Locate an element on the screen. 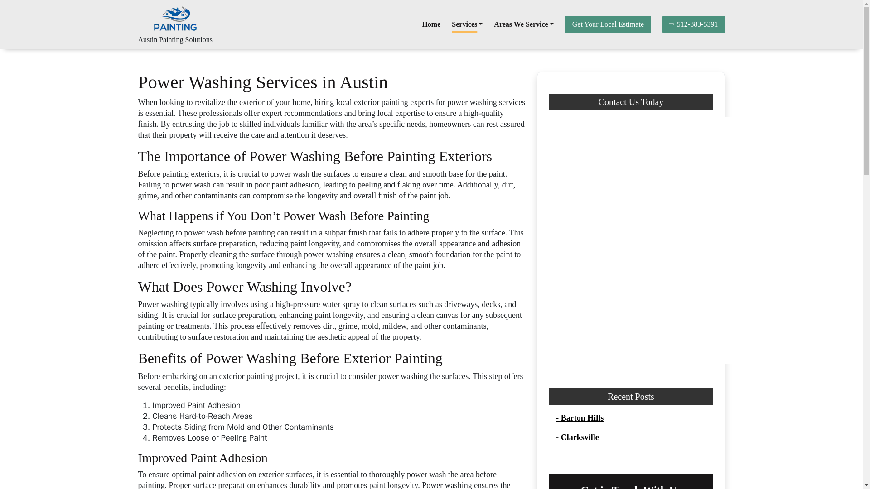 The height and width of the screenshot is (489, 870). Get Your Local Estimate is located at coordinates (608, 24).